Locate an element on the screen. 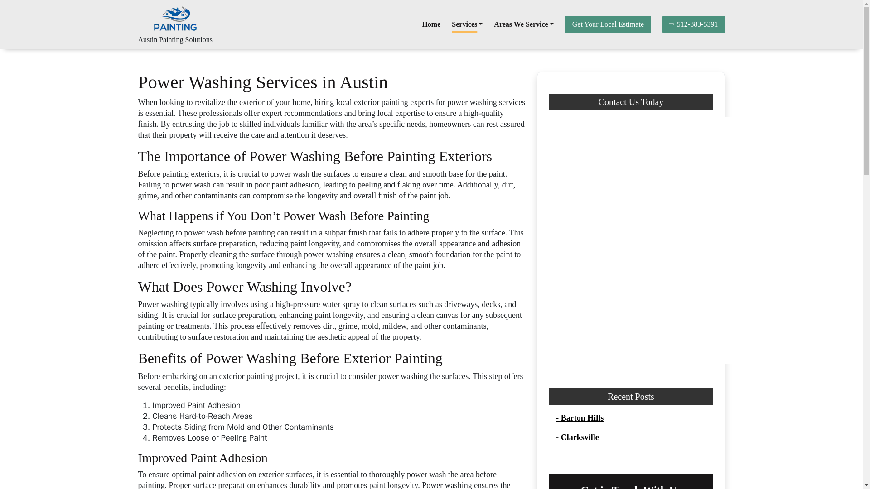 The height and width of the screenshot is (489, 870). Get Your Local Estimate is located at coordinates (608, 24).